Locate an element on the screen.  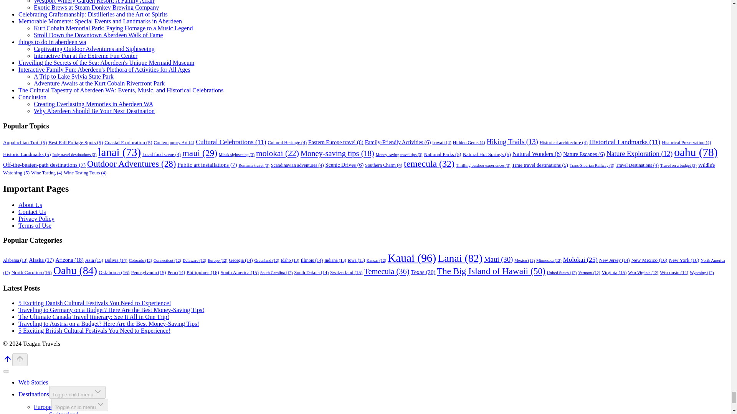
Scroll to top is located at coordinates (20, 360).